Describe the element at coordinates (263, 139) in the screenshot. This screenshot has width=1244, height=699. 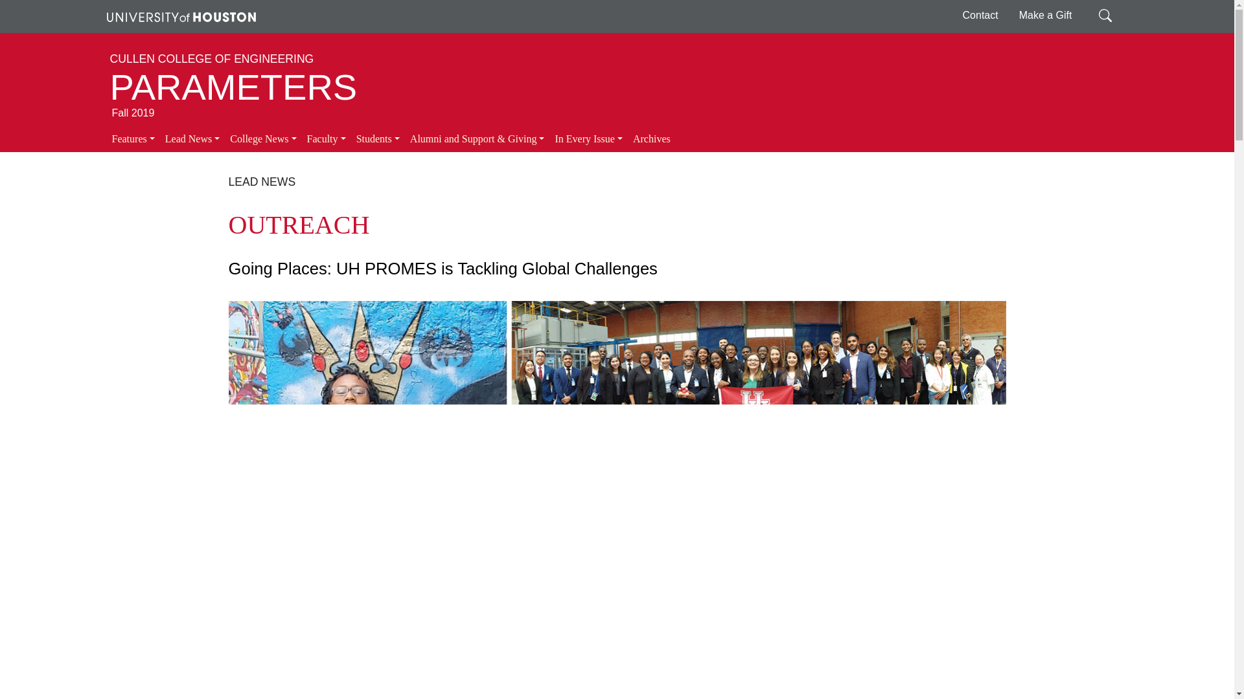
I see `College News` at that location.